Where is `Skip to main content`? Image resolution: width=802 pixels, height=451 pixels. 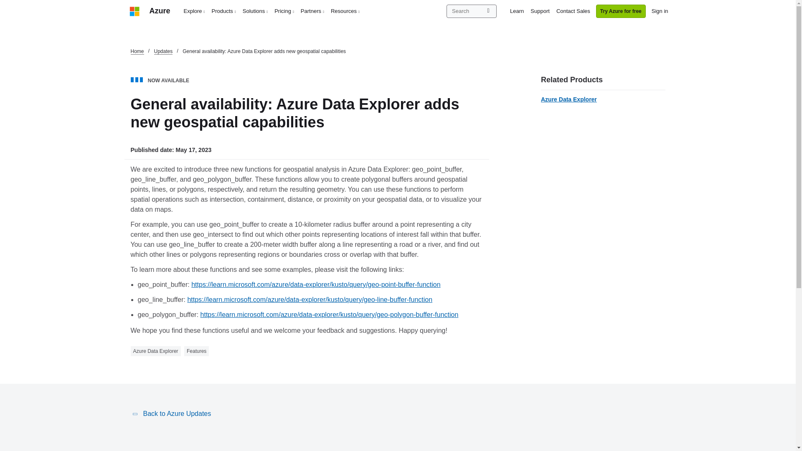 Skip to main content is located at coordinates (4, 4).